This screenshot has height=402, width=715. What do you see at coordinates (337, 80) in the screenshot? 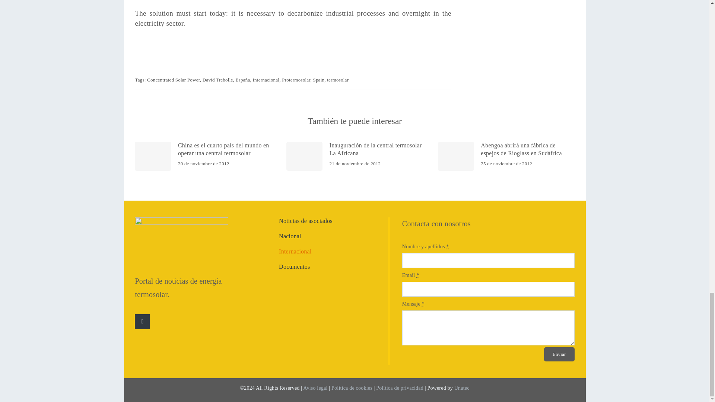
I see `termosolar` at bounding box center [337, 80].